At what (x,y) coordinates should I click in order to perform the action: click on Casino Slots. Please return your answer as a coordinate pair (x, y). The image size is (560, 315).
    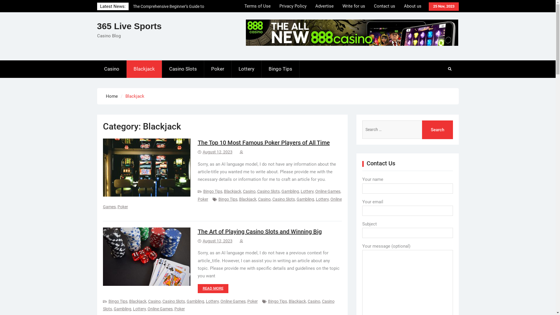
    Looking at the image, I should click on (173, 301).